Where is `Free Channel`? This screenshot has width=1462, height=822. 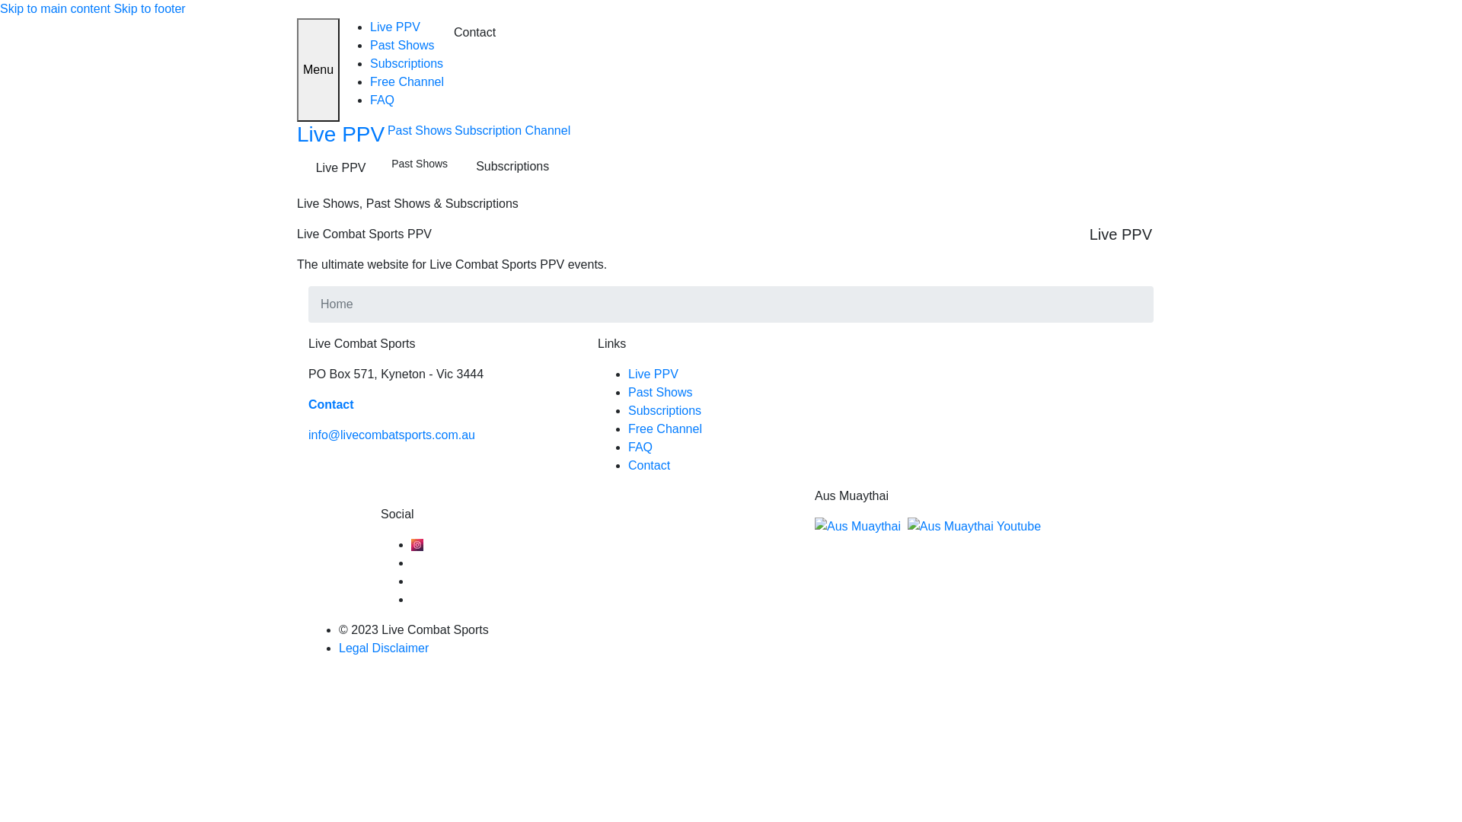 Free Channel is located at coordinates (407, 82).